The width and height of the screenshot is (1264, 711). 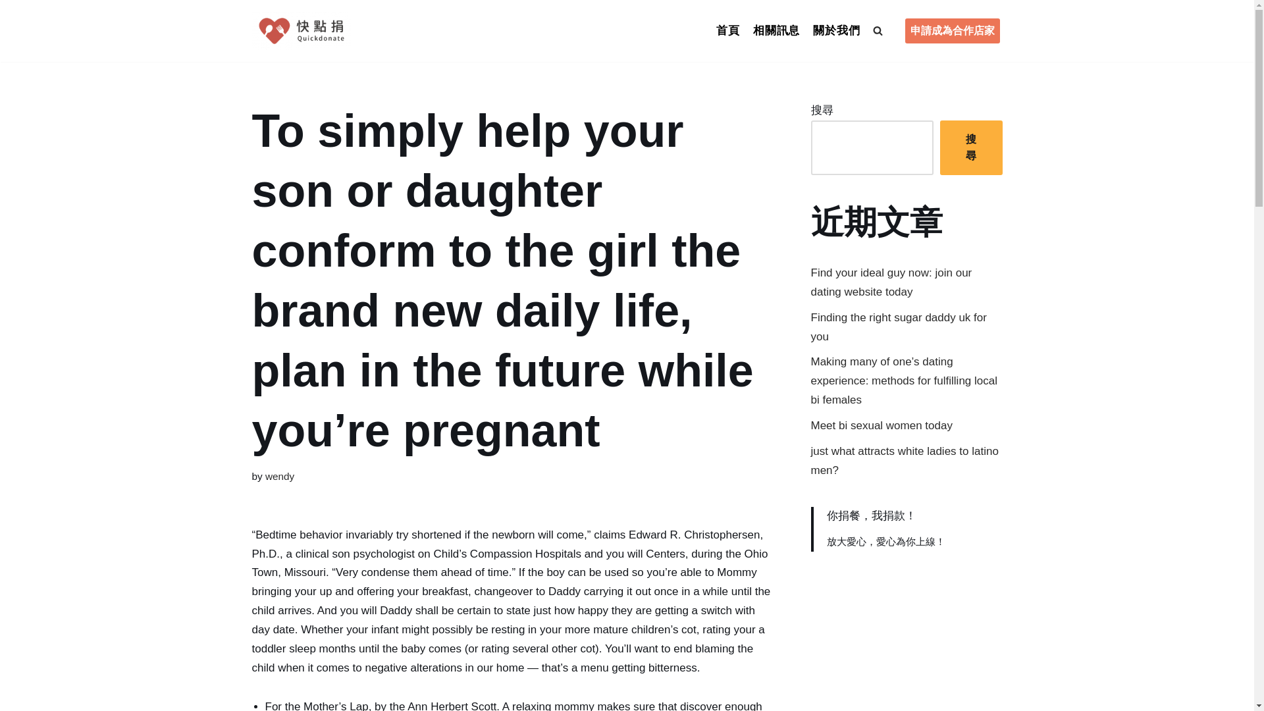 What do you see at coordinates (10, 28) in the screenshot?
I see `Skip to content` at bounding box center [10, 28].